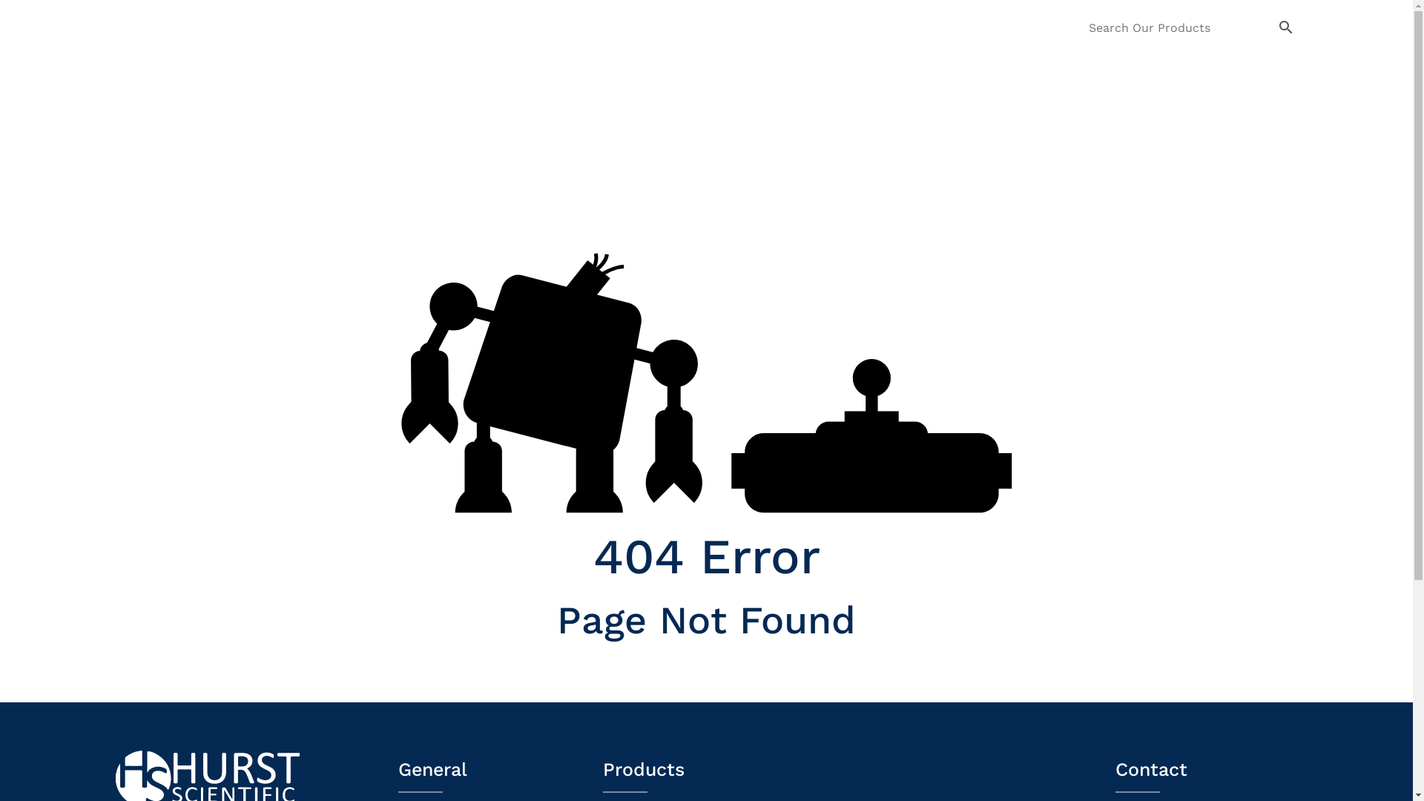  What do you see at coordinates (196, 46) in the screenshot?
I see `logo-psejulj438pback4jpwtwd2g8vz8h7vmhz8pvugpv2` at bounding box center [196, 46].